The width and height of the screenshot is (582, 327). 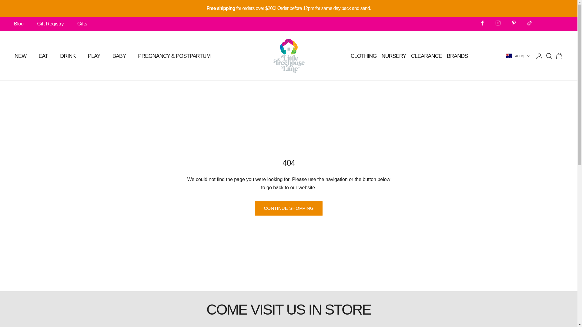 What do you see at coordinates (82, 24) in the screenshot?
I see `Gifts` at bounding box center [82, 24].